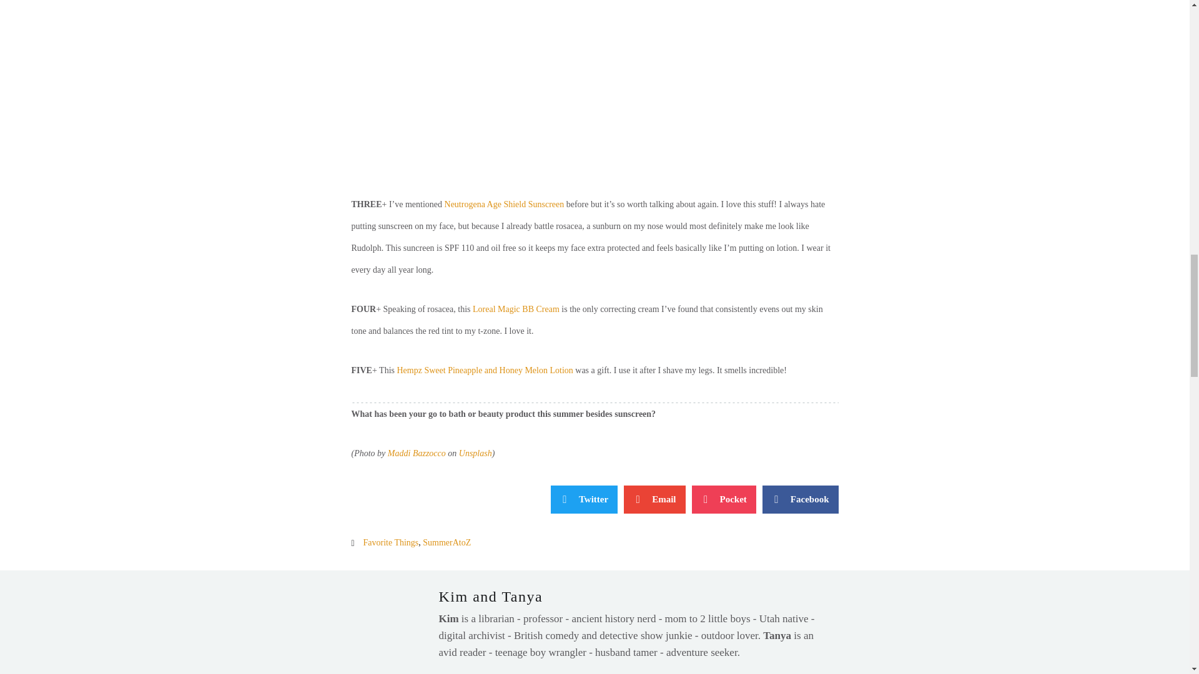 This screenshot has height=674, width=1199. What do you see at coordinates (417, 453) in the screenshot?
I see `Maddi Bazzocco` at bounding box center [417, 453].